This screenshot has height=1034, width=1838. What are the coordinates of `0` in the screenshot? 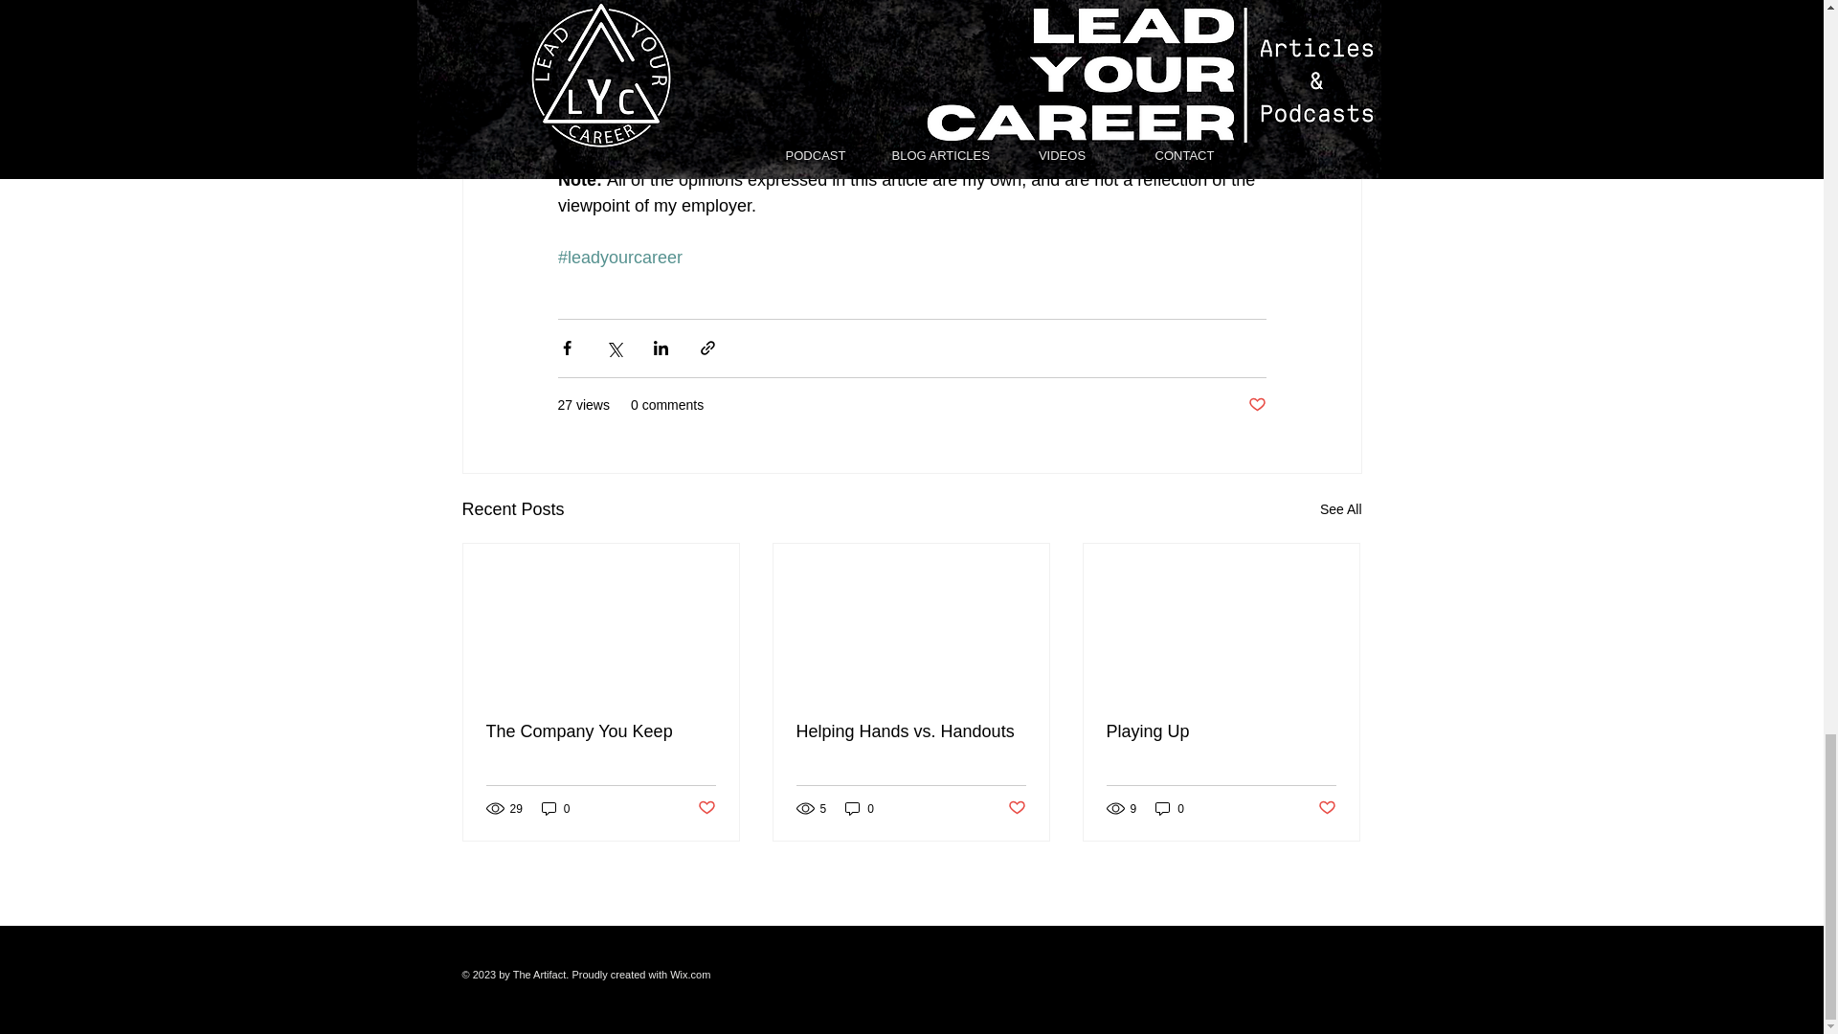 It's located at (1170, 808).